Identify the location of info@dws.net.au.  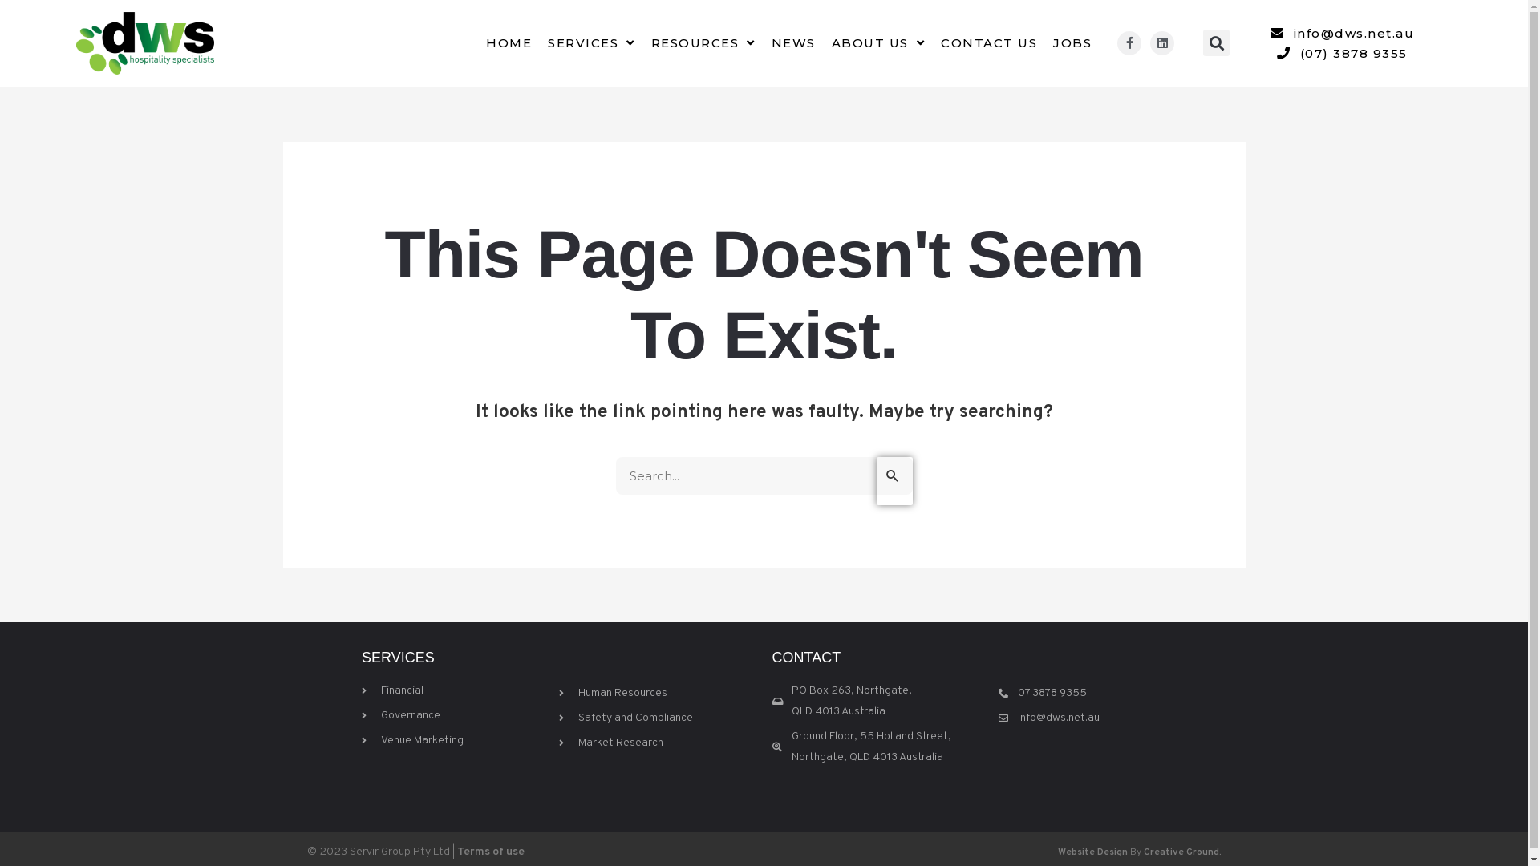
(1342, 34).